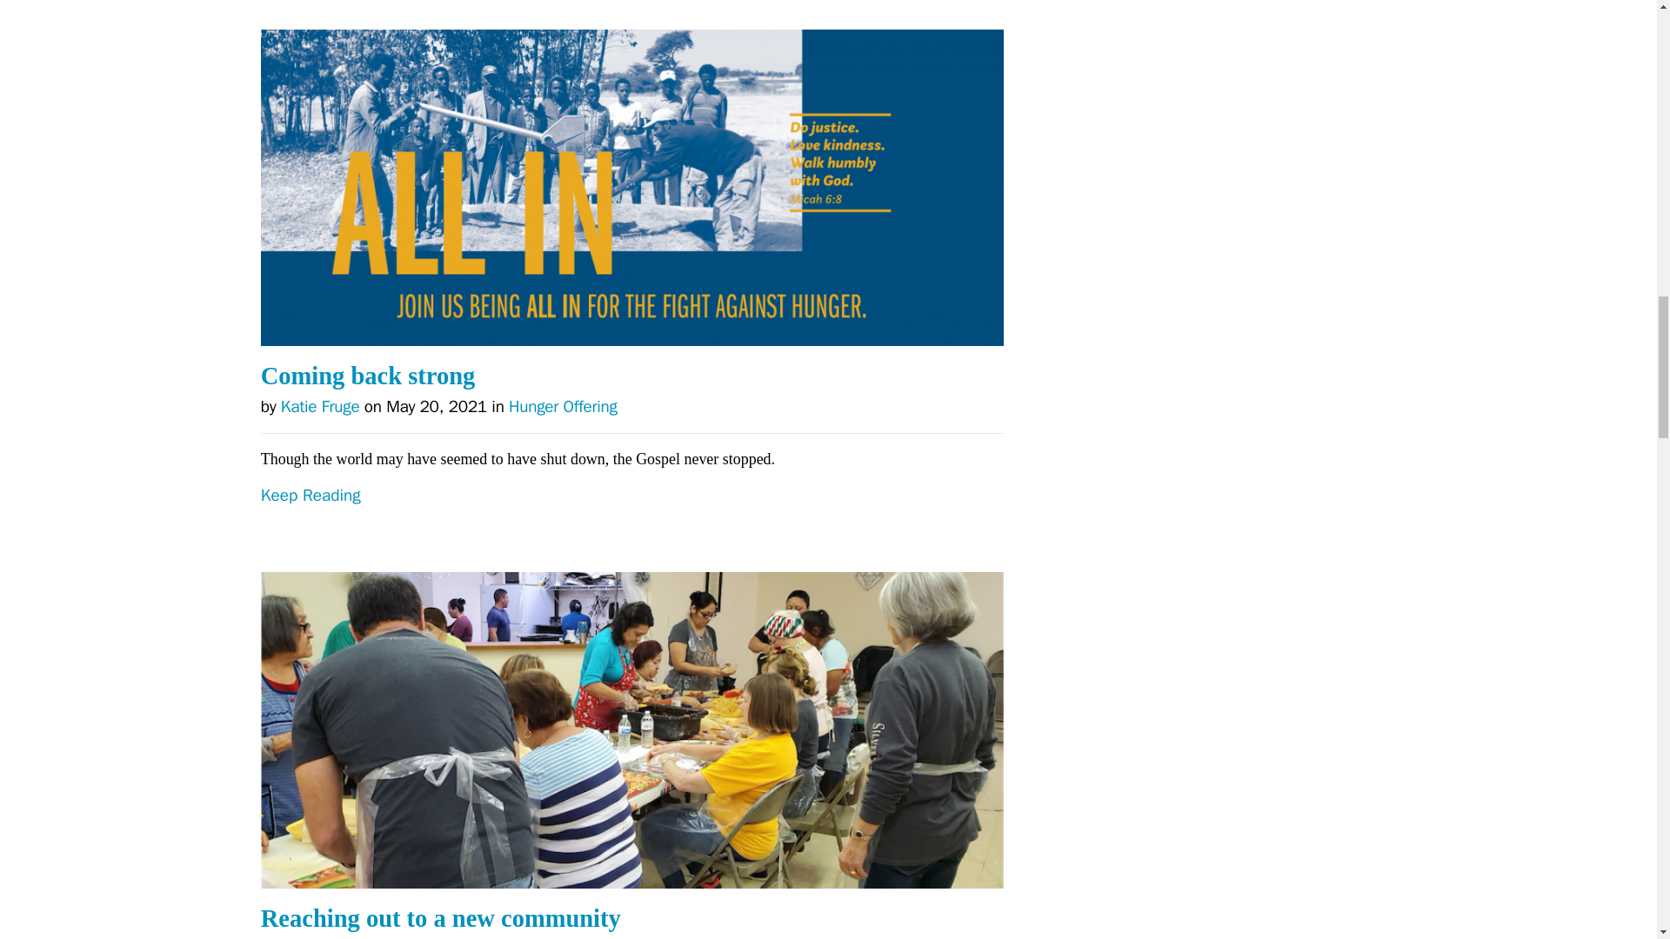  What do you see at coordinates (320, 406) in the screenshot?
I see `Katie Fruge` at bounding box center [320, 406].